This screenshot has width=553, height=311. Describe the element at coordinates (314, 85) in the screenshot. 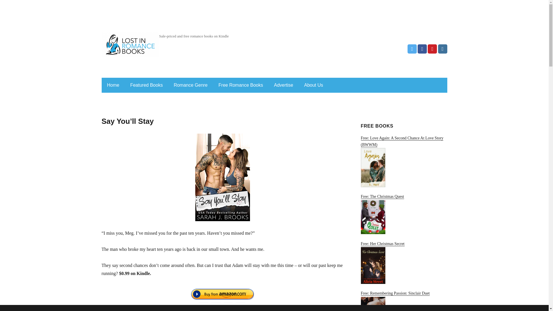

I see `About Us` at that location.